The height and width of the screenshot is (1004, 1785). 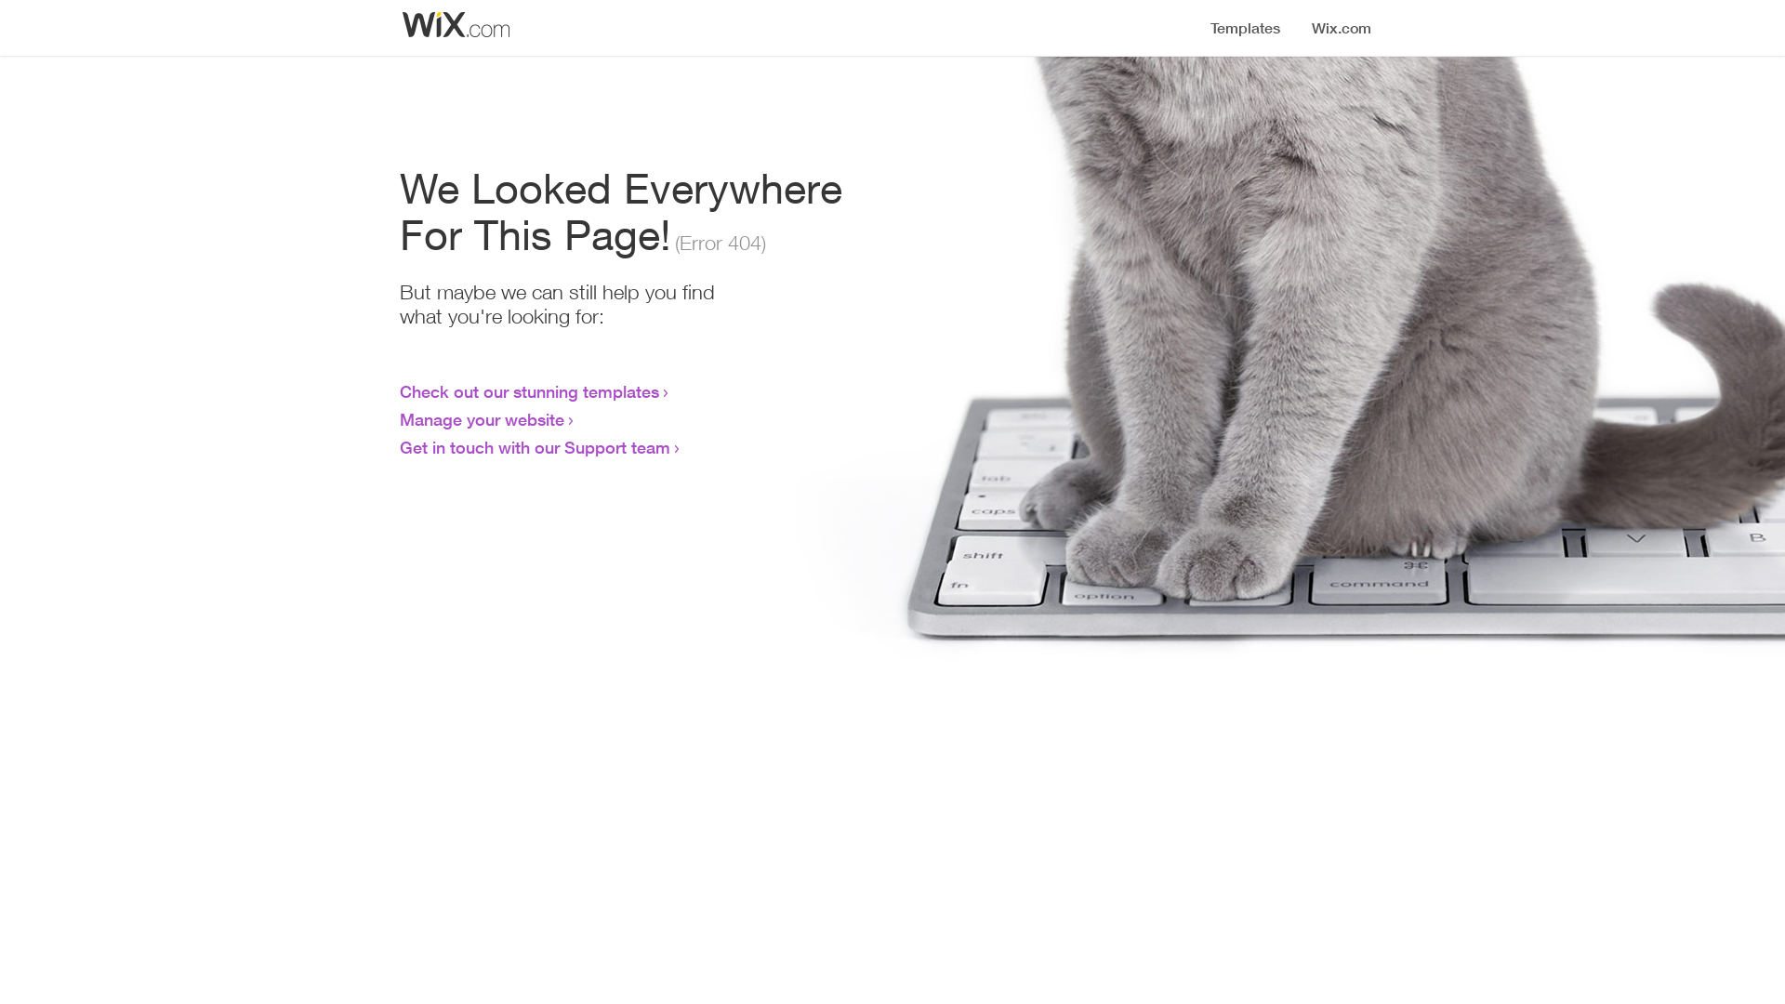 What do you see at coordinates (482, 419) in the screenshot?
I see `Manage your website` at bounding box center [482, 419].